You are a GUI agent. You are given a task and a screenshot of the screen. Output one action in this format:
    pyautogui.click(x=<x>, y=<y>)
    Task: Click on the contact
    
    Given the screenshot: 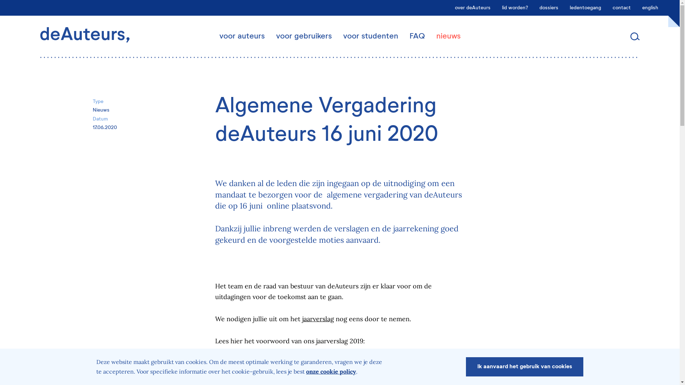 What is the action you would take?
    pyautogui.click(x=621, y=8)
    